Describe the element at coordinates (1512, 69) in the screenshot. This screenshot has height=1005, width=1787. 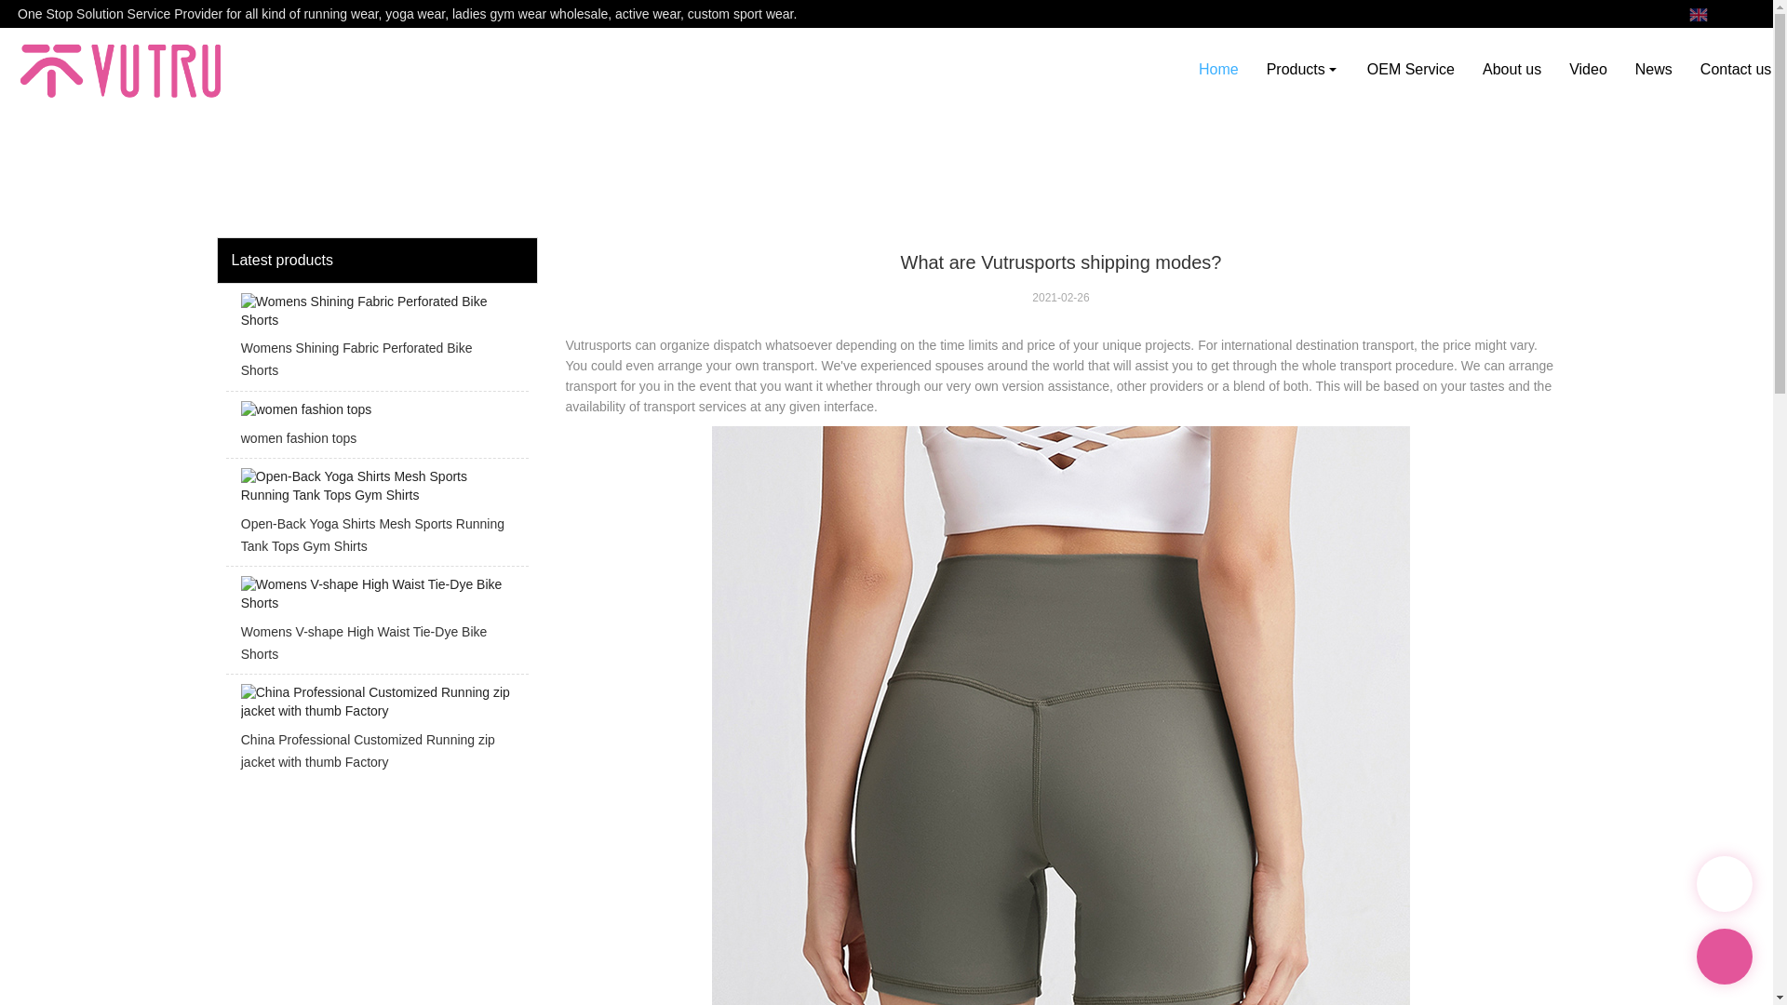
I see `About us` at that location.